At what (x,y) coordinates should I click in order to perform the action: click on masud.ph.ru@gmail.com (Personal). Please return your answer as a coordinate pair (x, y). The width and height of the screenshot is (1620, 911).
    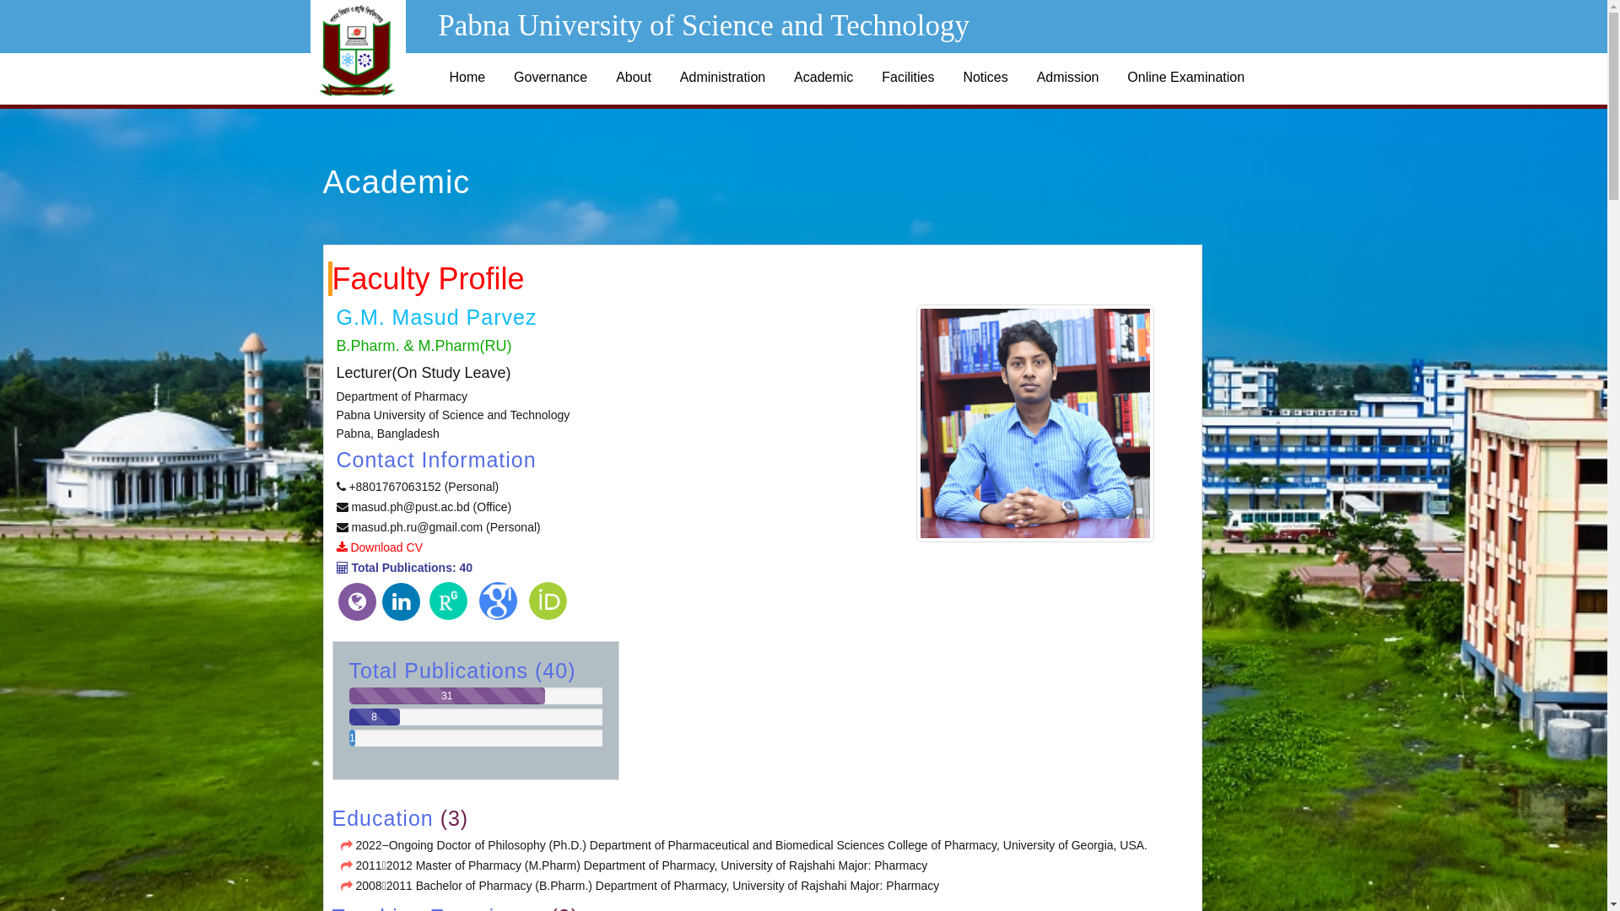
    Looking at the image, I should click on (445, 527).